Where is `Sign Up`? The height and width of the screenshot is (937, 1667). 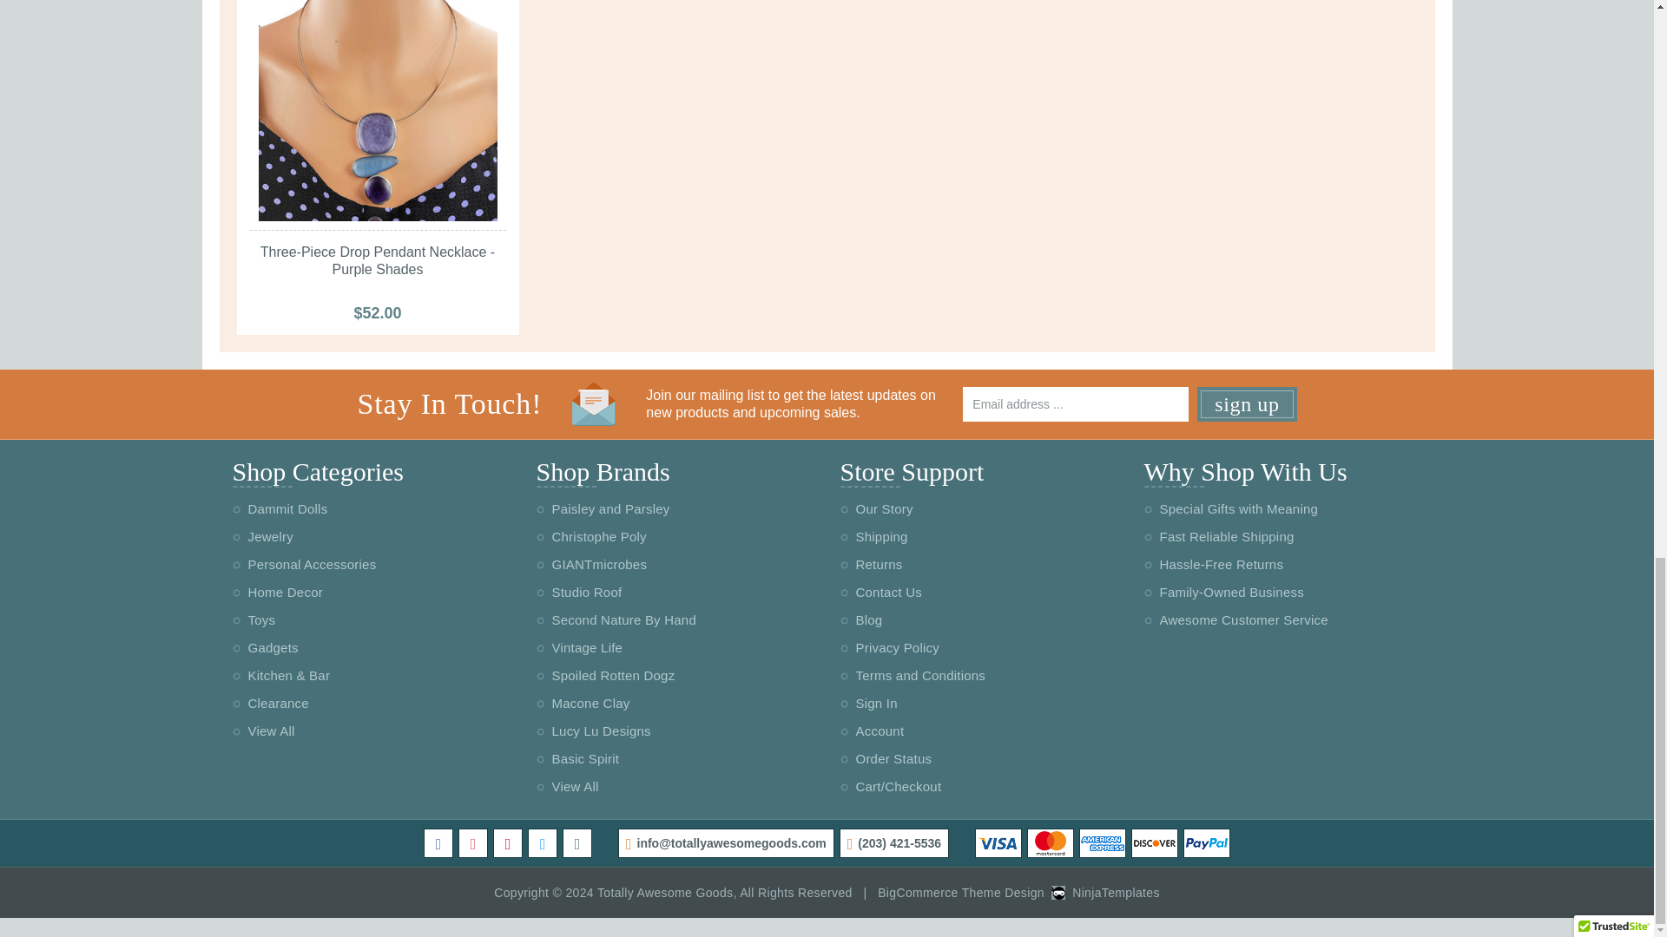
Sign Up is located at coordinates (1247, 404).